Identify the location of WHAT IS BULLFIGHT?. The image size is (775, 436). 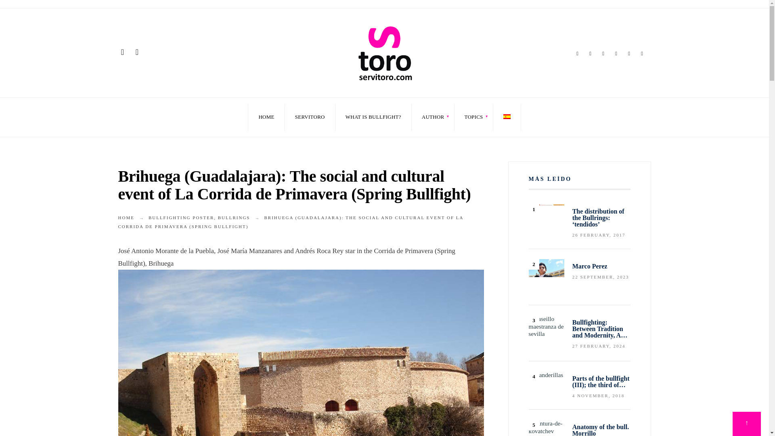
(373, 117).